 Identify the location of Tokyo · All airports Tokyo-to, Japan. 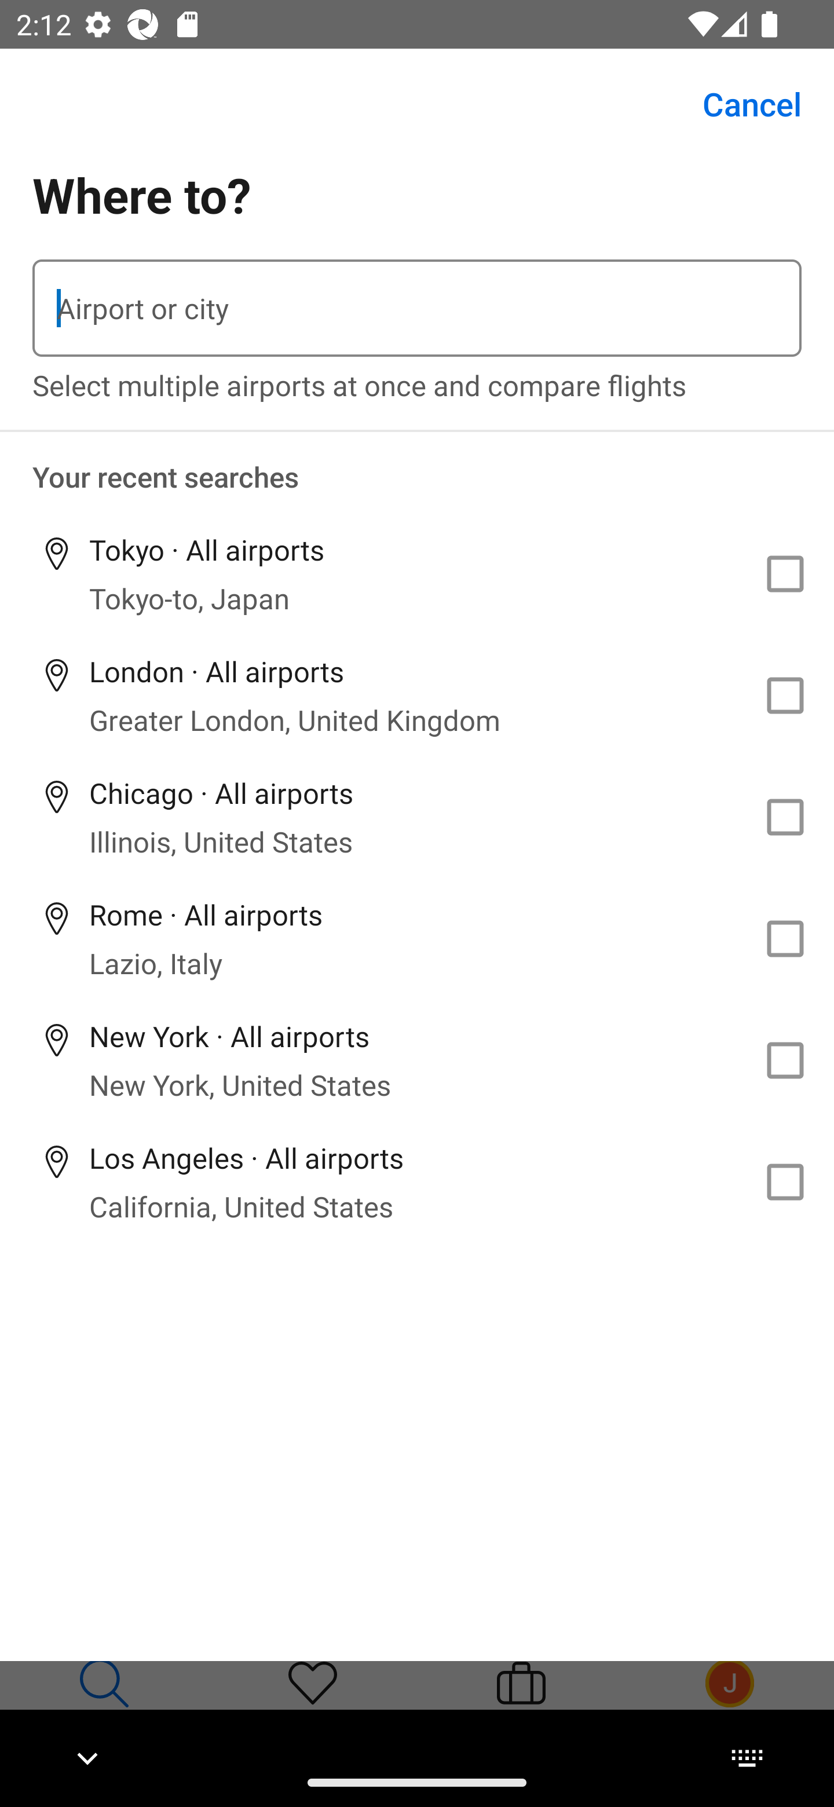
(417, 573).